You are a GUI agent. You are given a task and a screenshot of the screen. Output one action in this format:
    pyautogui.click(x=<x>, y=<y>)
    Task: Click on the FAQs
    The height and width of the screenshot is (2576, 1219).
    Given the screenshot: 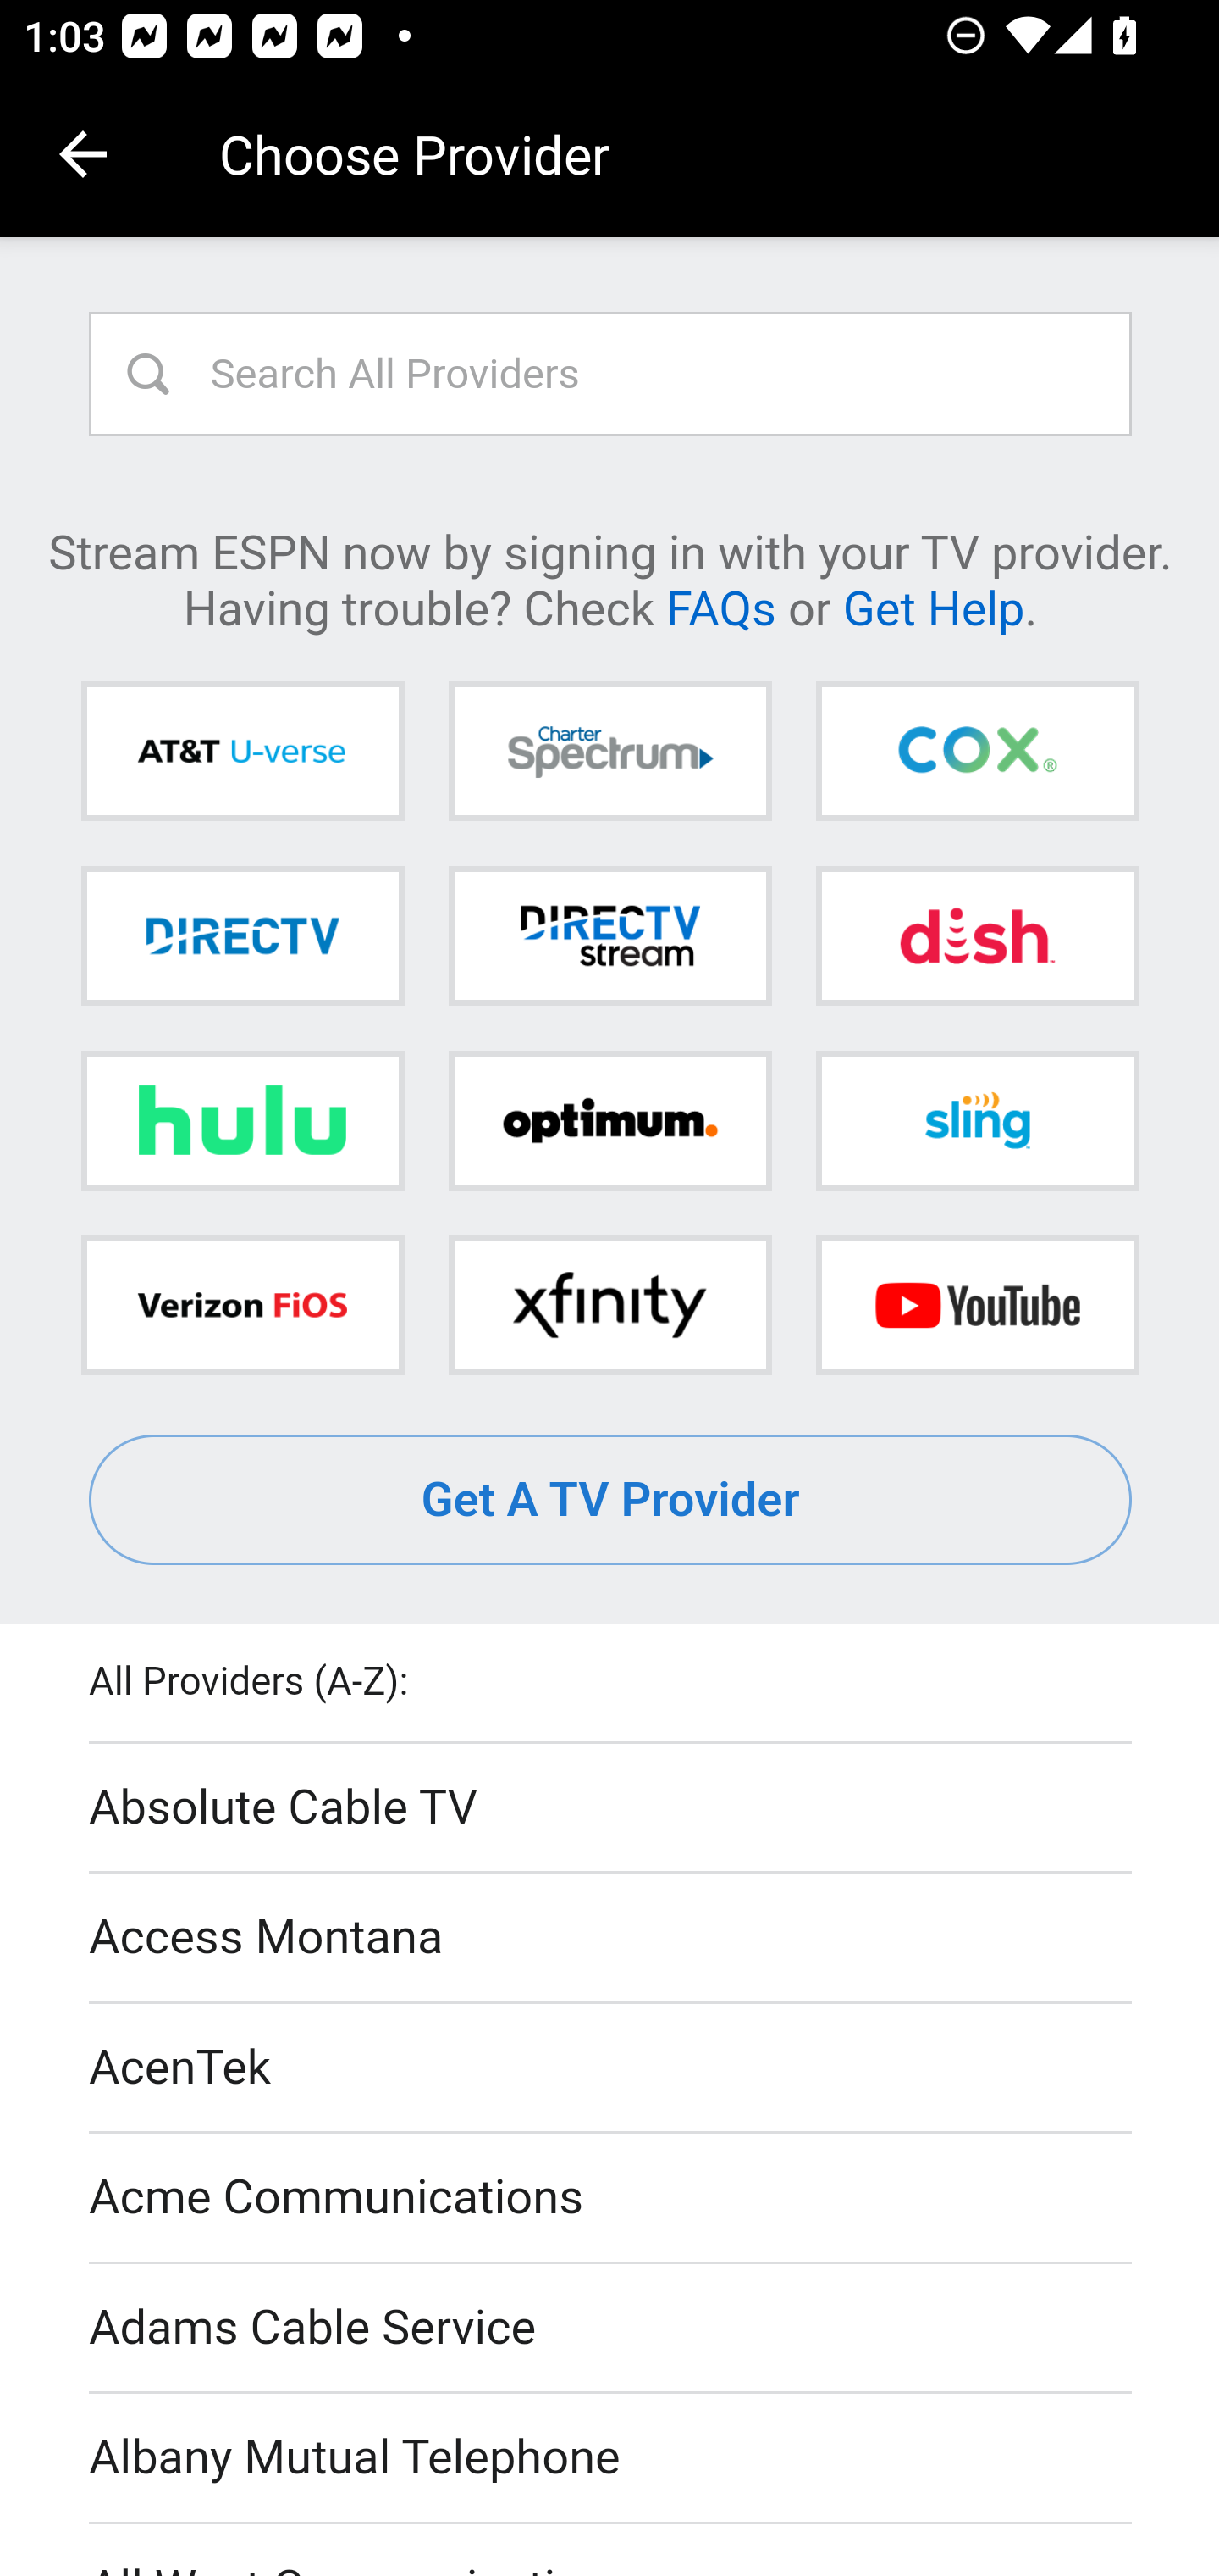 What is the action you would take?
    pyautogui.click(x=720, y=606)
    